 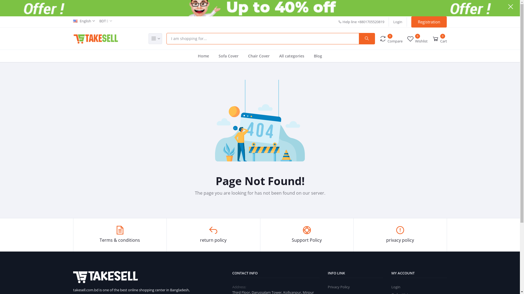 I want to click on All categories, so click(x=292, y=56).